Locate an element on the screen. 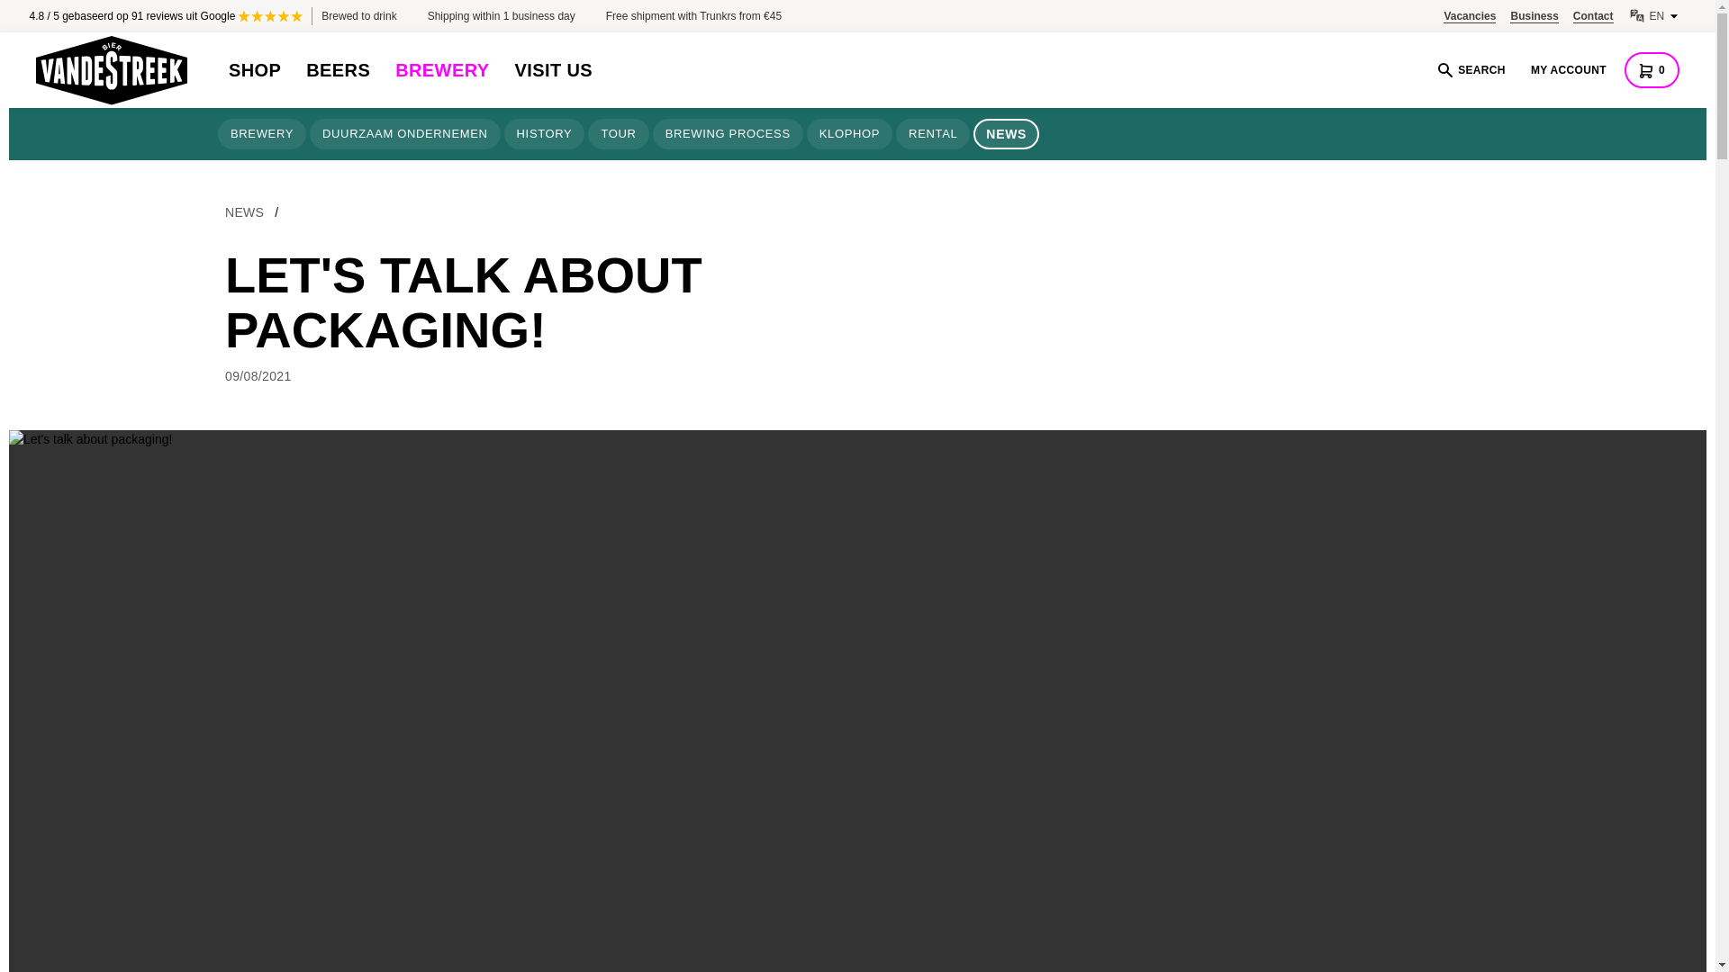 This screenshot has height=972, width=1729. KLOPHOP is located at coordinates (849, 133).